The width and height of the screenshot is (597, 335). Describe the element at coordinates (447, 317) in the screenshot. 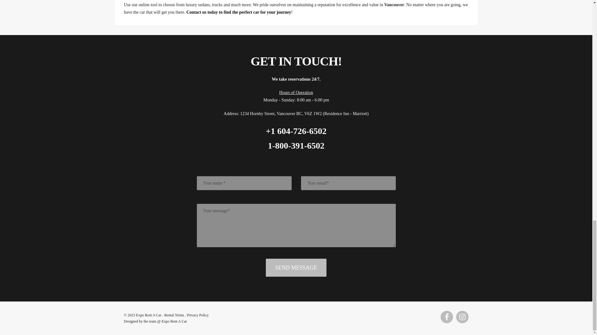

I see `Facebook` at that location.